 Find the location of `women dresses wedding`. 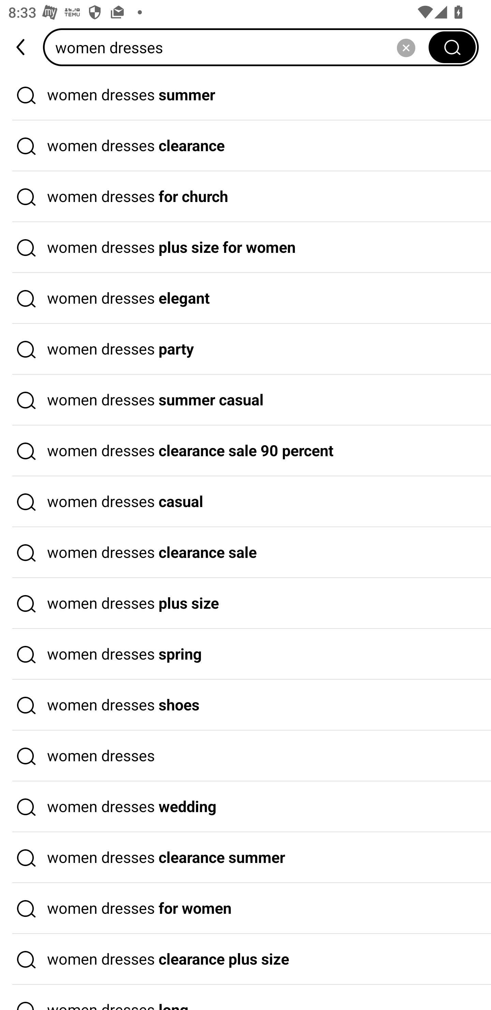

women dresses wedding is located at coordinates (245, 807).